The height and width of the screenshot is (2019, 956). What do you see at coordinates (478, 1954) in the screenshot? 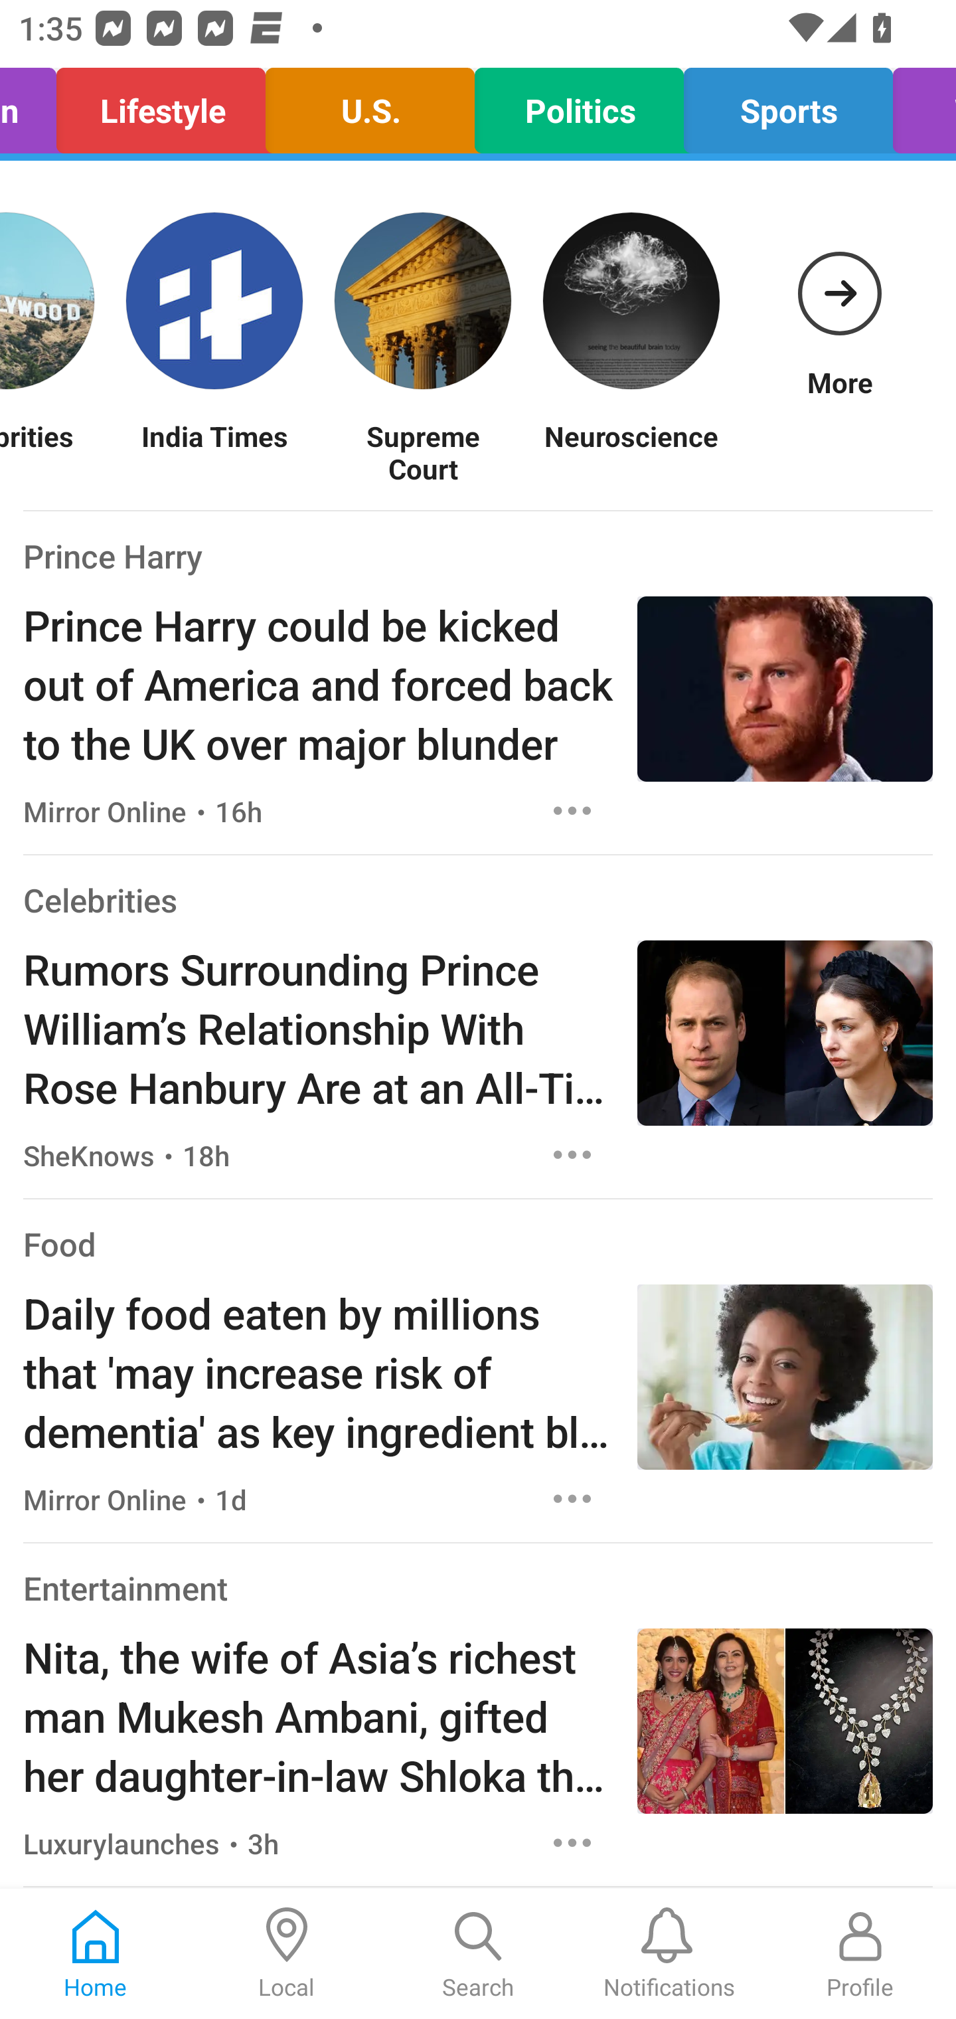
I see `Search` at bounding box center [478, 1954].